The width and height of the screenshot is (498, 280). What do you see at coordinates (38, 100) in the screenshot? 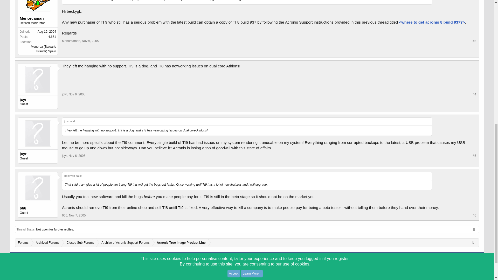
I see `jcyr` at bounding box center [38, 100].